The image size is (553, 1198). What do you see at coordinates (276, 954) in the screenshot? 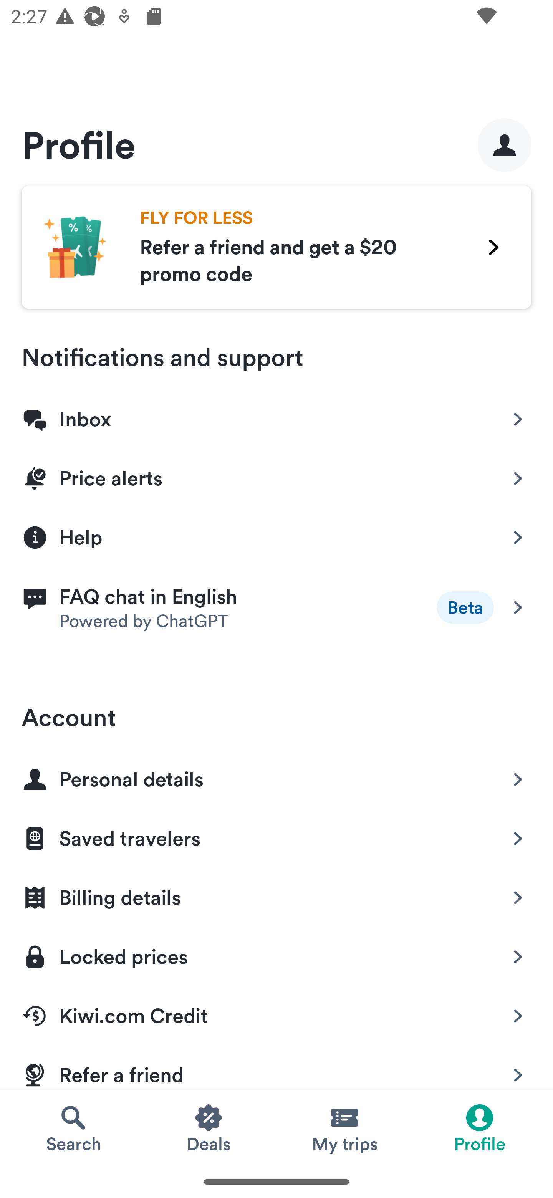
I see `Locked prices` at bounding box center [276, 954].